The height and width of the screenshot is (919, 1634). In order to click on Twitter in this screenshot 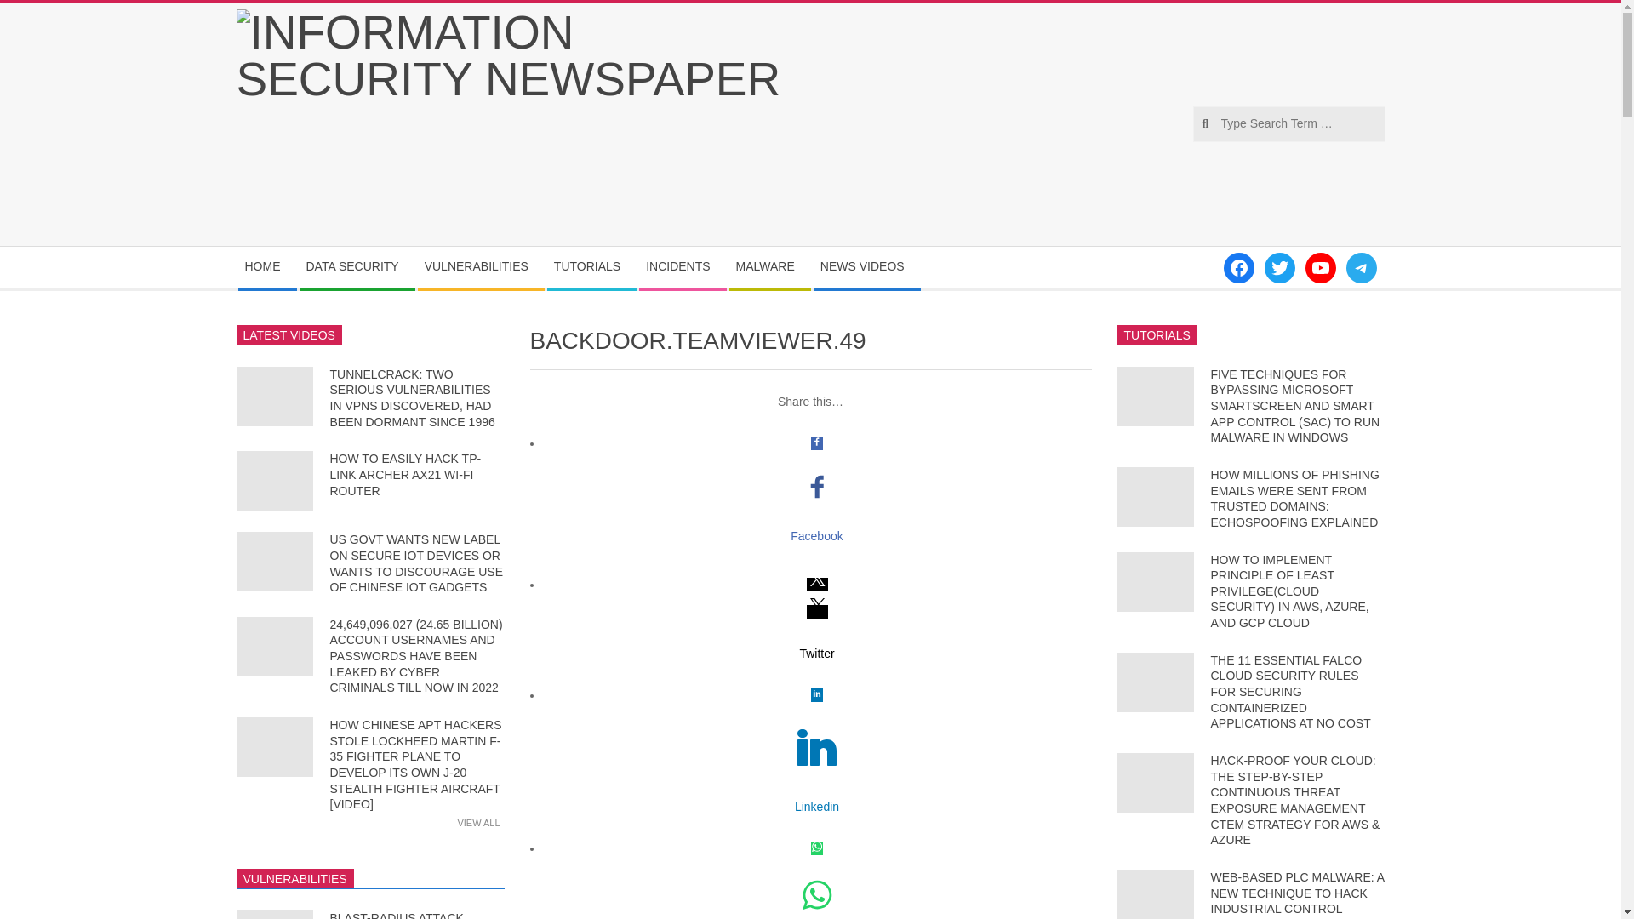, I will do `click(817, 654)`.